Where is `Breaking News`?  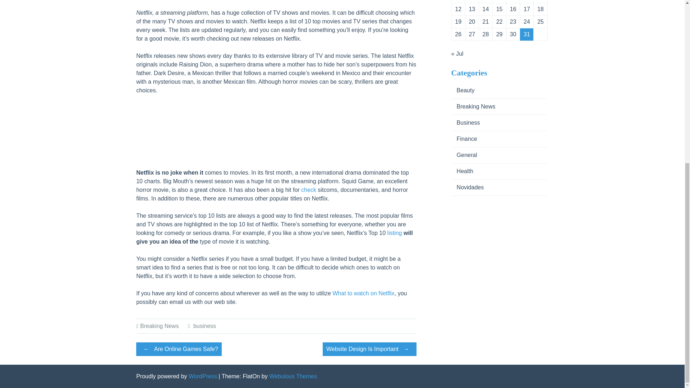 Breaking News is located at coordinates (159, 325).